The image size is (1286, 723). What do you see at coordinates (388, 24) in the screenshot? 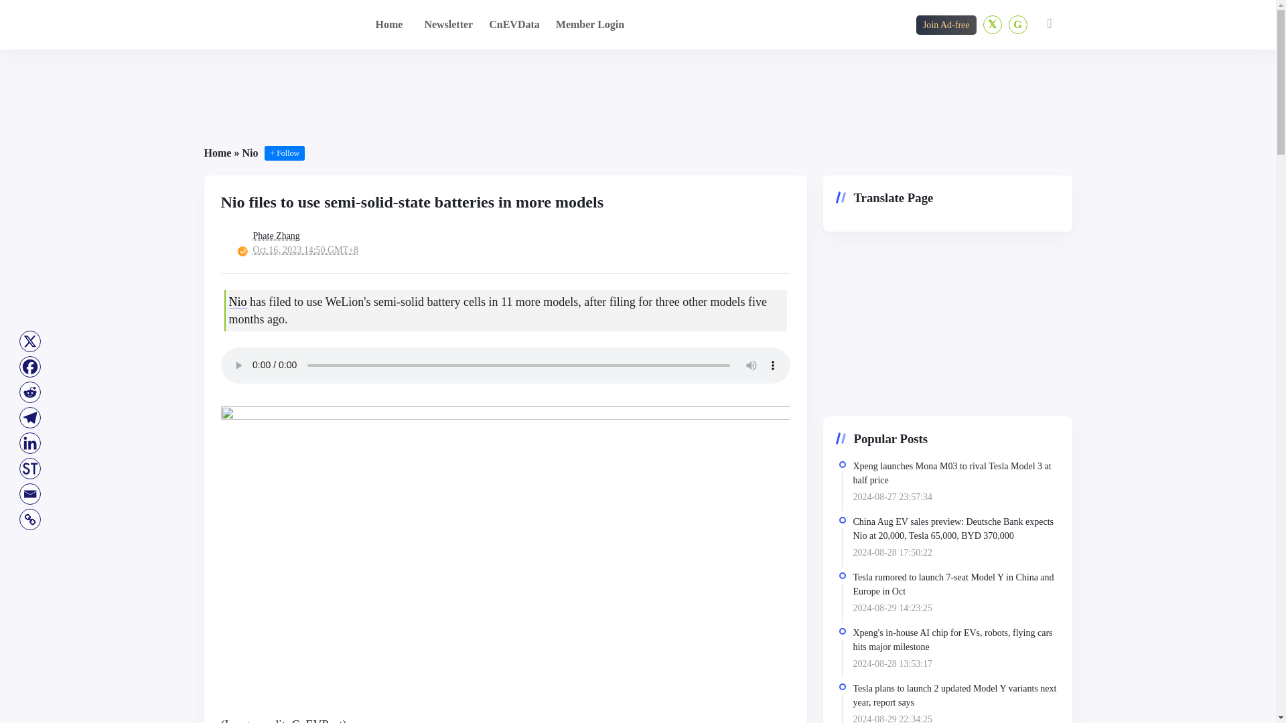
I see `Home` at bounding box center [388, 24].